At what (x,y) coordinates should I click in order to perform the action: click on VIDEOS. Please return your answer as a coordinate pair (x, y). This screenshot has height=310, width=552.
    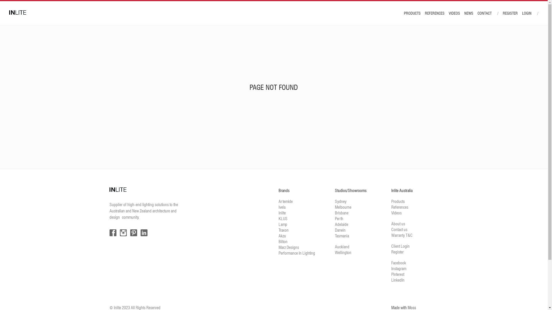
    Looking at the image, I should click on (454, 13).